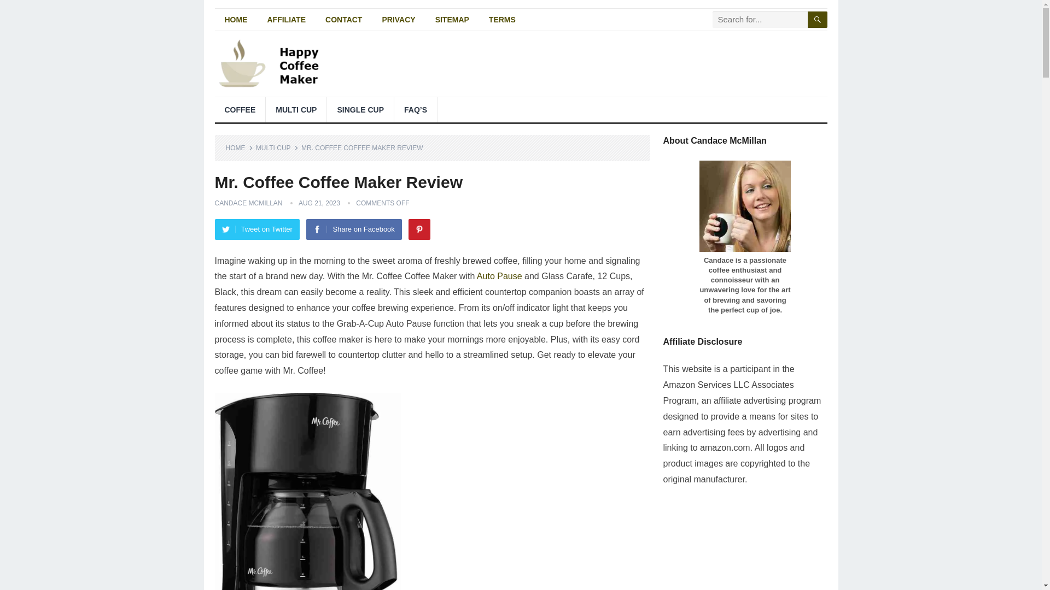  Describe the element at coordinates (248, 203) in the screenshot. I see `Posts by Candace McMillan` at that location.